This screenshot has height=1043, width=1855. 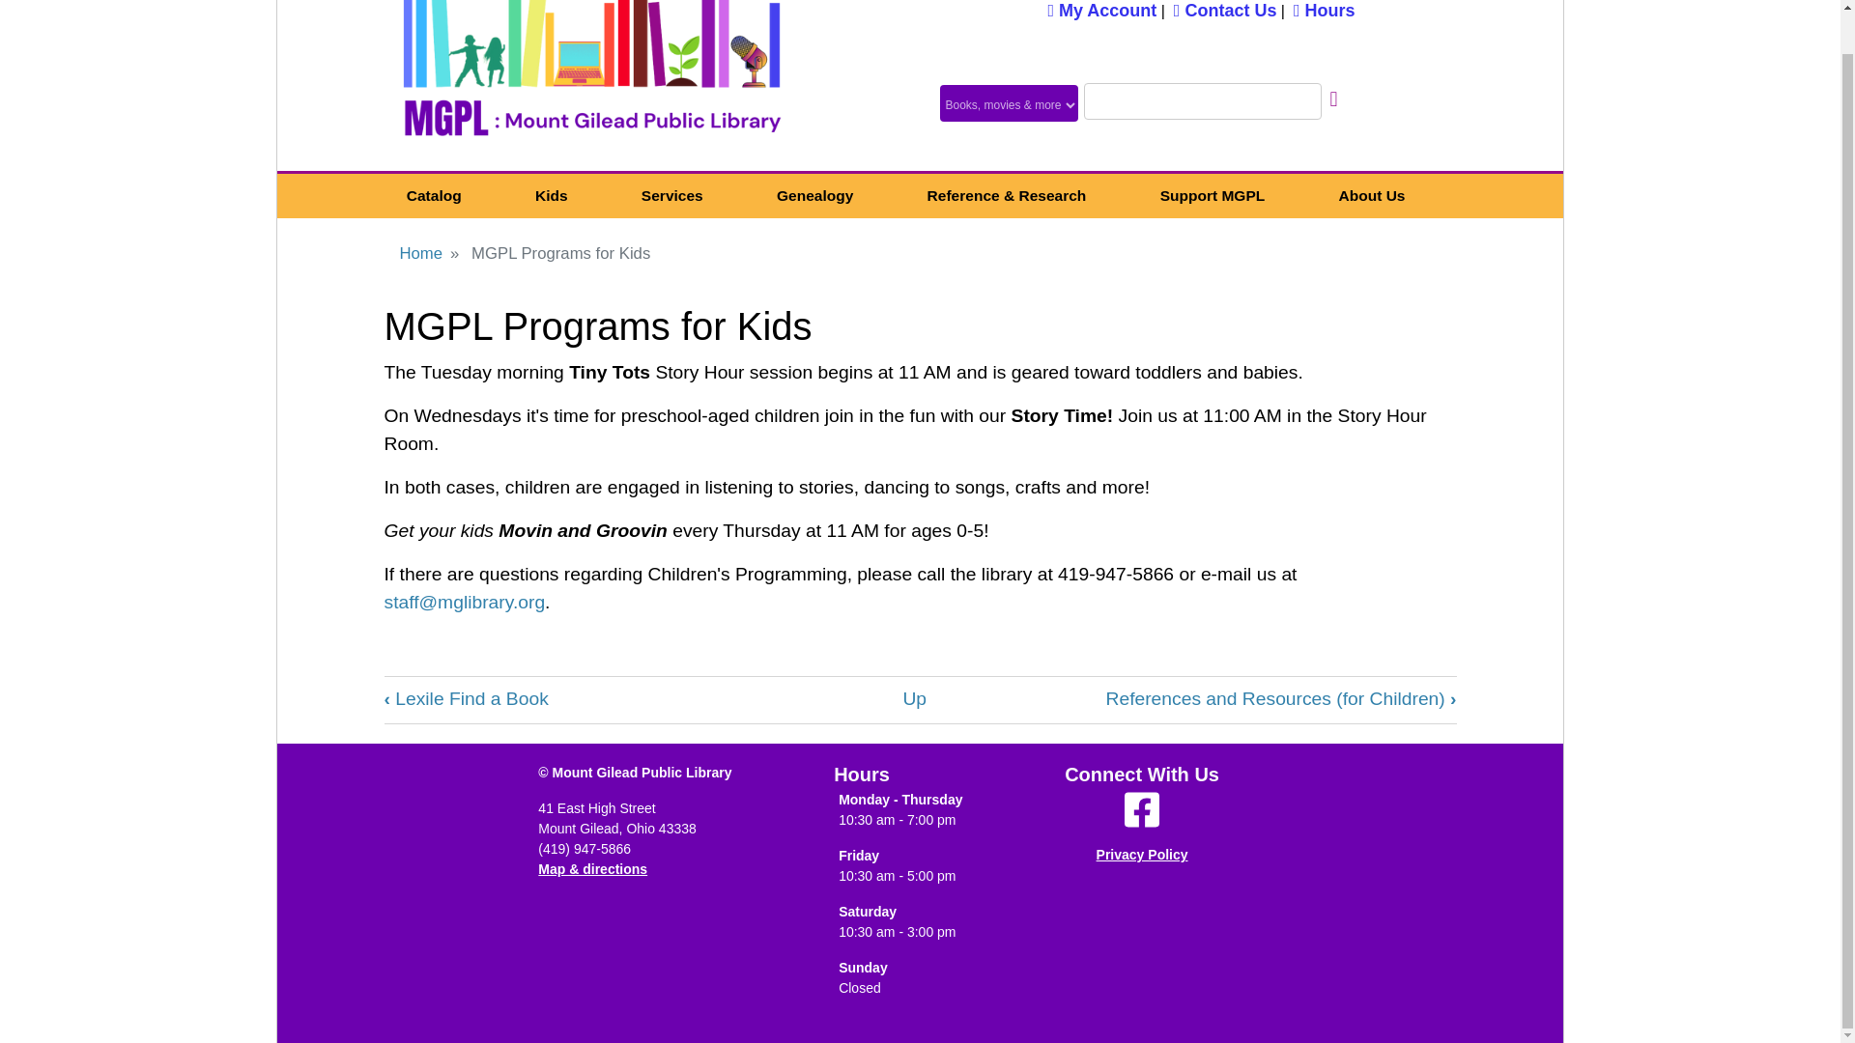 I want to click on Kids, so click(x=551, y=196).